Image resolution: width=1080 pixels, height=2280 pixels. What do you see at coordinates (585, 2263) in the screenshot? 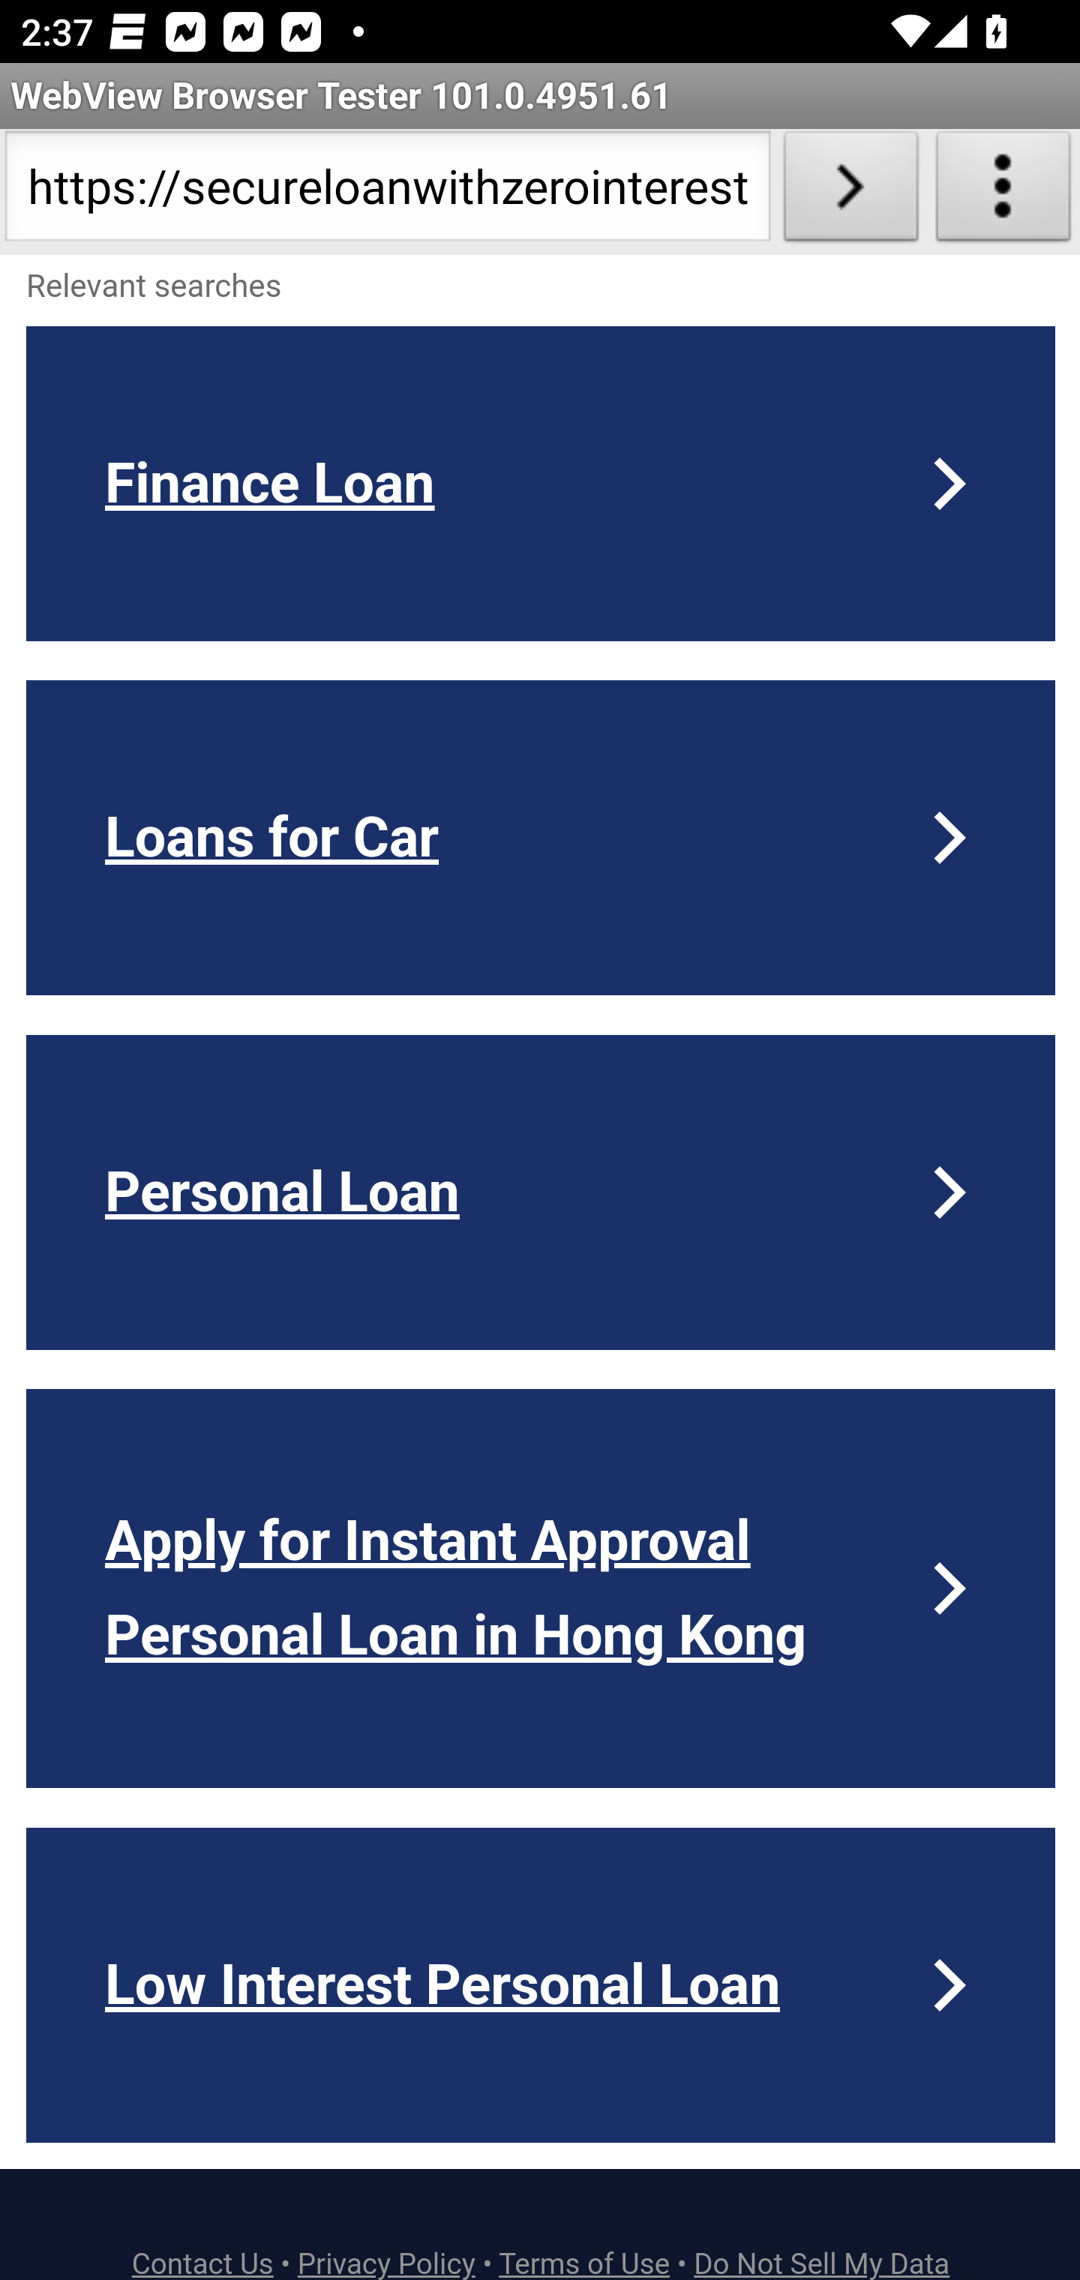
I see `Terms of Use` at bounding box center [585, 2263].